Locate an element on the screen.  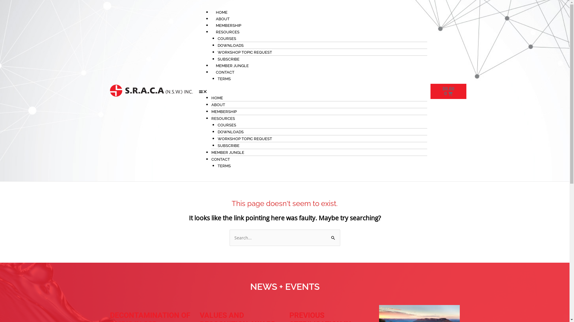
ABOUT is located at coordinates (218, 105).